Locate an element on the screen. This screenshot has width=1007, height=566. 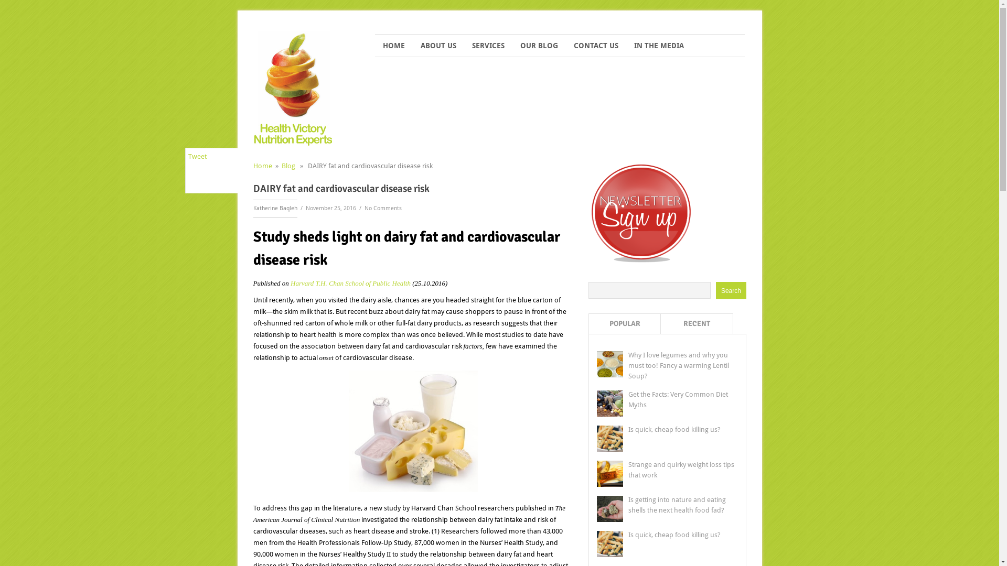
Harvard T.H. Chan School of Public Health is located at coordinates (350, 283).